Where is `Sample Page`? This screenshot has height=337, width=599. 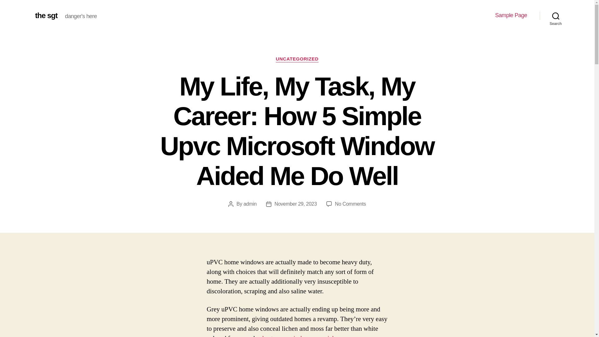
Sample Page is located at coordinates (511, 15).